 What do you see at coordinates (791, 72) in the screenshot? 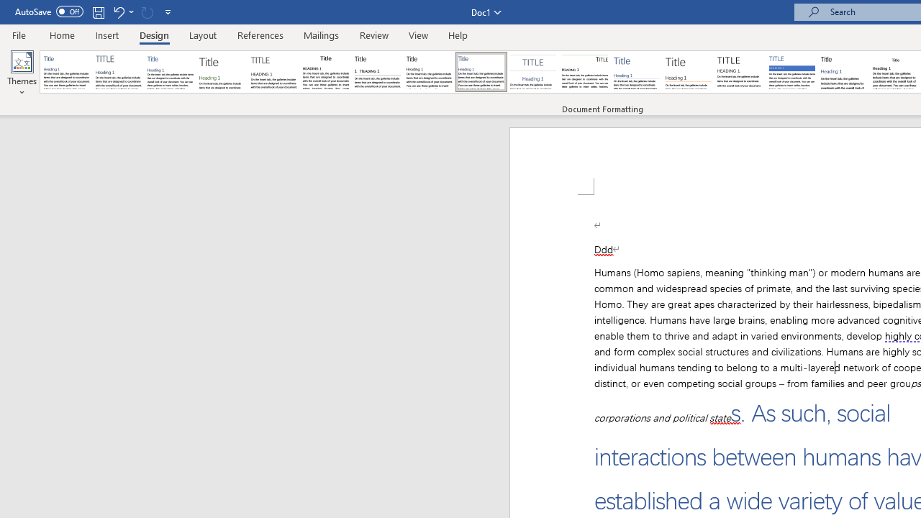
I see `Shaded` at bounding box center [791, 72].